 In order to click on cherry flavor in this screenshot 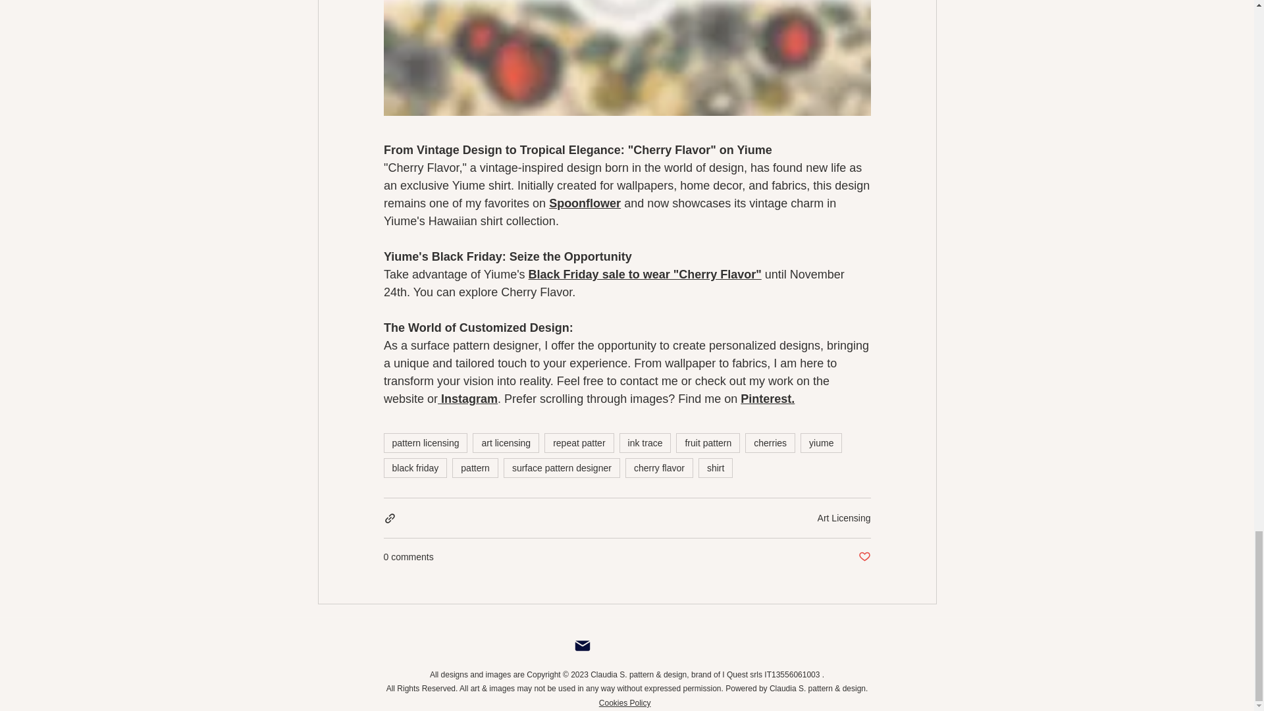, I will do `click(659, 467)`.